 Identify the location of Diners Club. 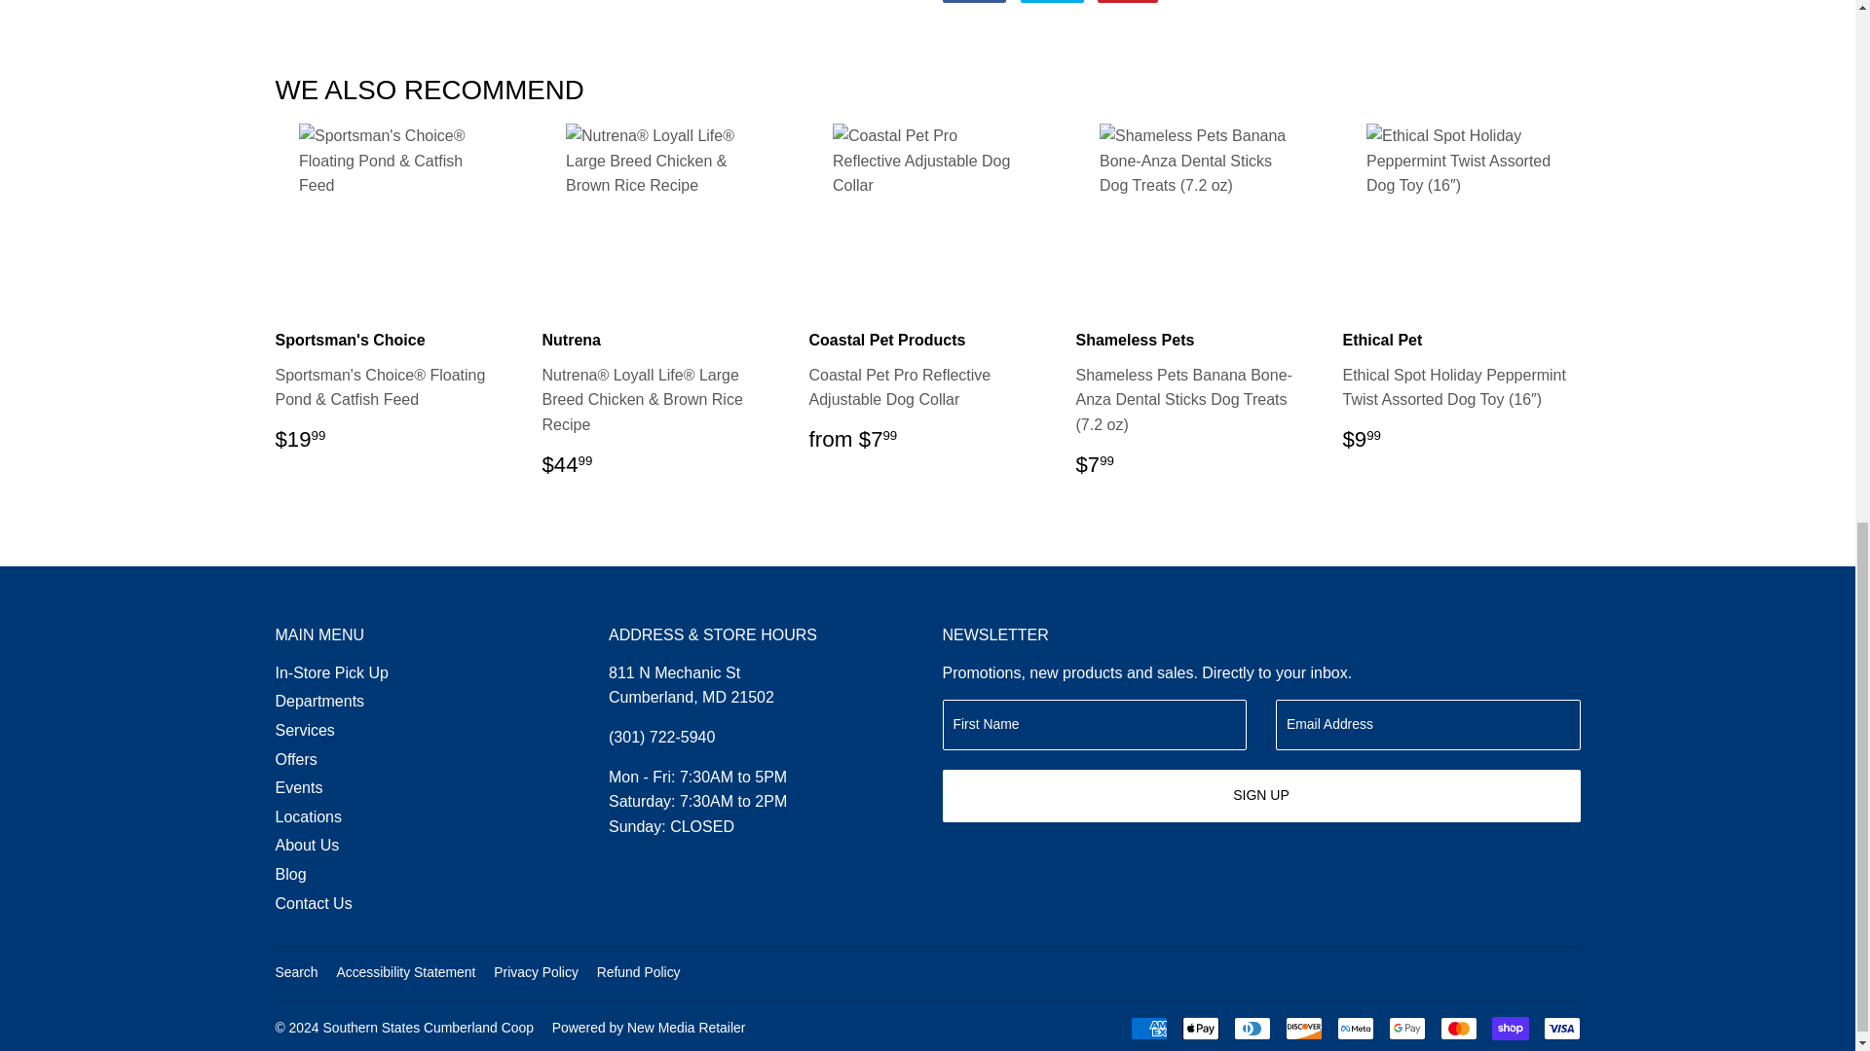
(1251, 1029).